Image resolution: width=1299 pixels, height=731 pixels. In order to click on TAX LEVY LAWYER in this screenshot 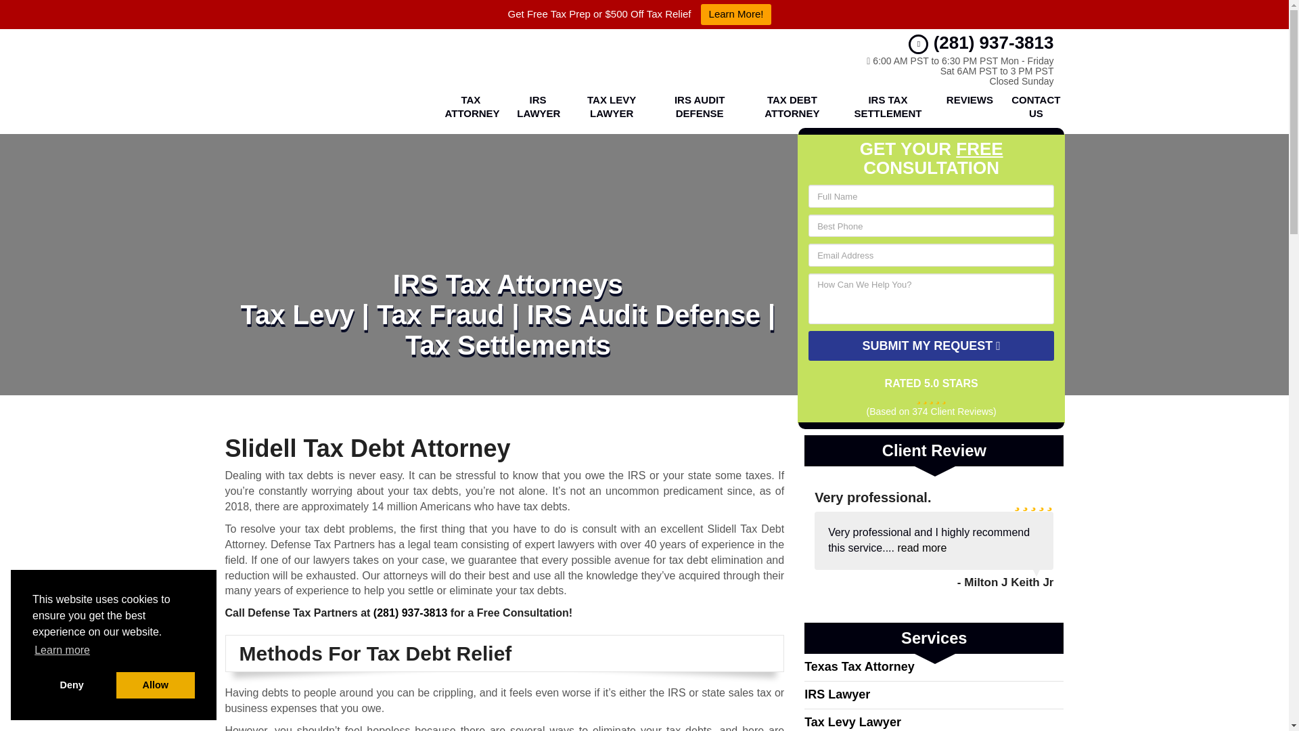, I will do `click(612, 107)`.